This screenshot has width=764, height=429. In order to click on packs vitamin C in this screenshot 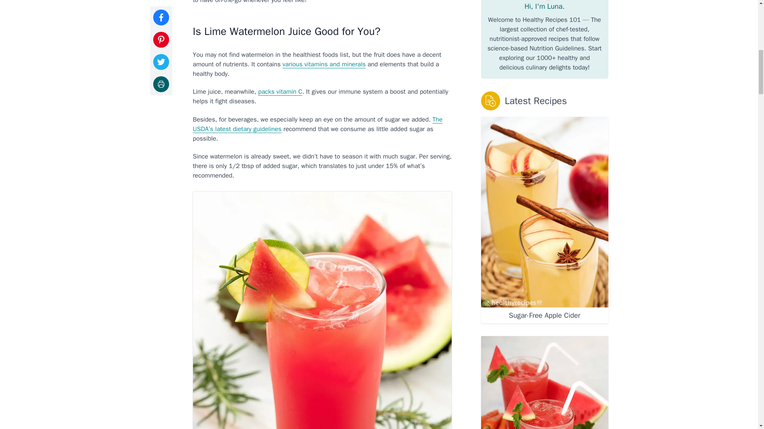, I will do `click(280, 91)`.